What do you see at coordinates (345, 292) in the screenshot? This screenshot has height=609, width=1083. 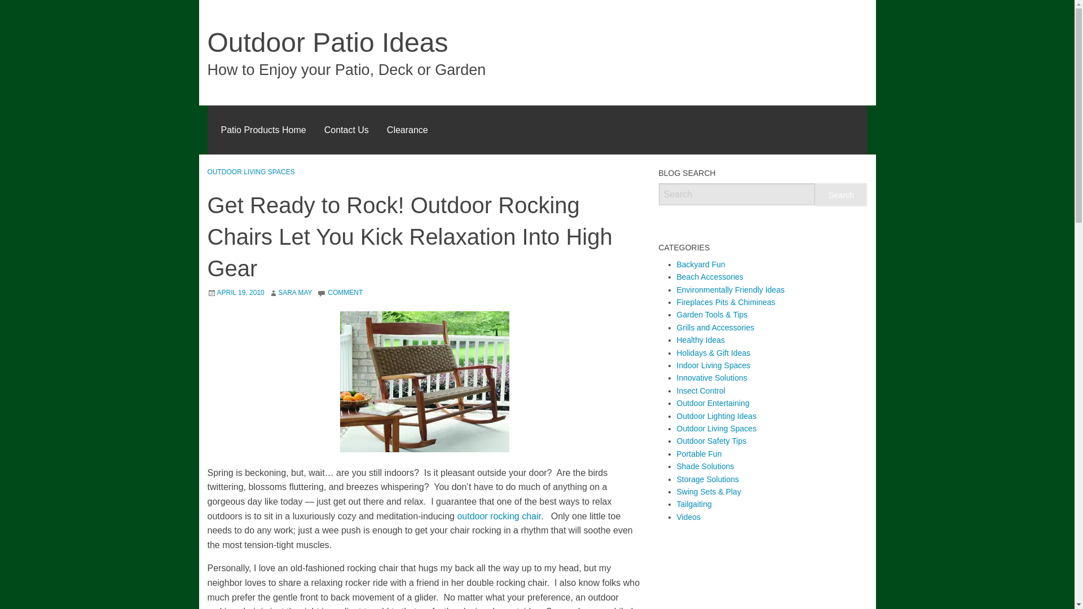 I see `COMMENT` at bounding box center [345, 292].